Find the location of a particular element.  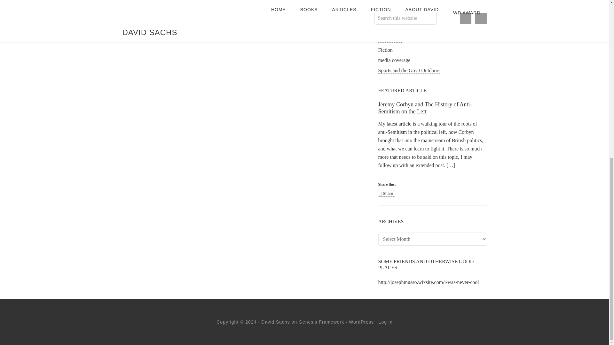

Sports and the Great Outdoors is located at coordinates (409, 70).